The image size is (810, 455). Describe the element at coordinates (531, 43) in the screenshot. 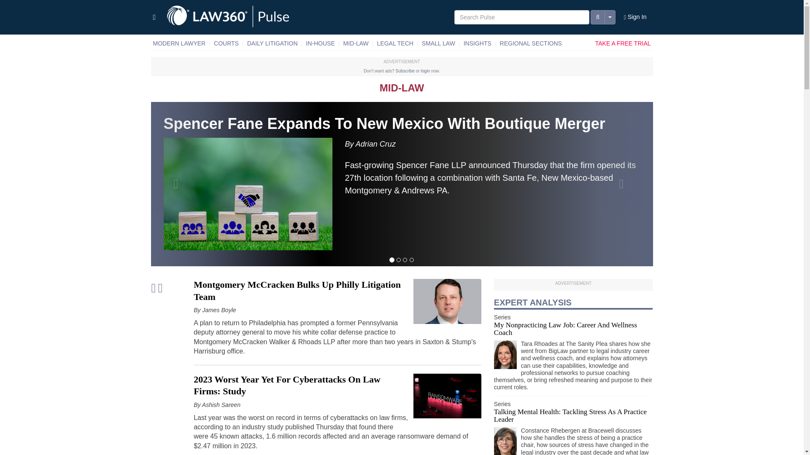

I see `REGIONAL SECTIONS` at that location.